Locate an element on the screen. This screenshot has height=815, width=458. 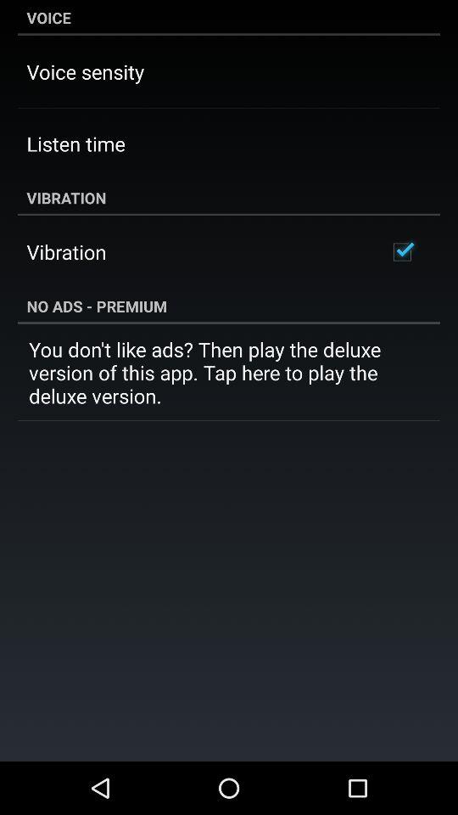
open icon next to the vibration icon is located at coordinates (402, 251).